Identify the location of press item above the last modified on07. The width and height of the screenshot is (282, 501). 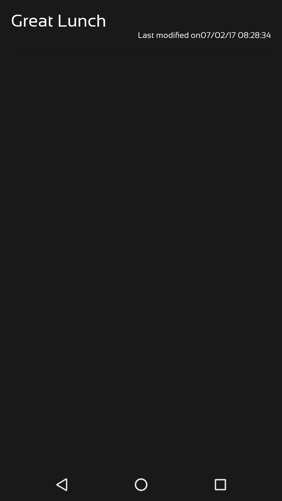
(58, 20).